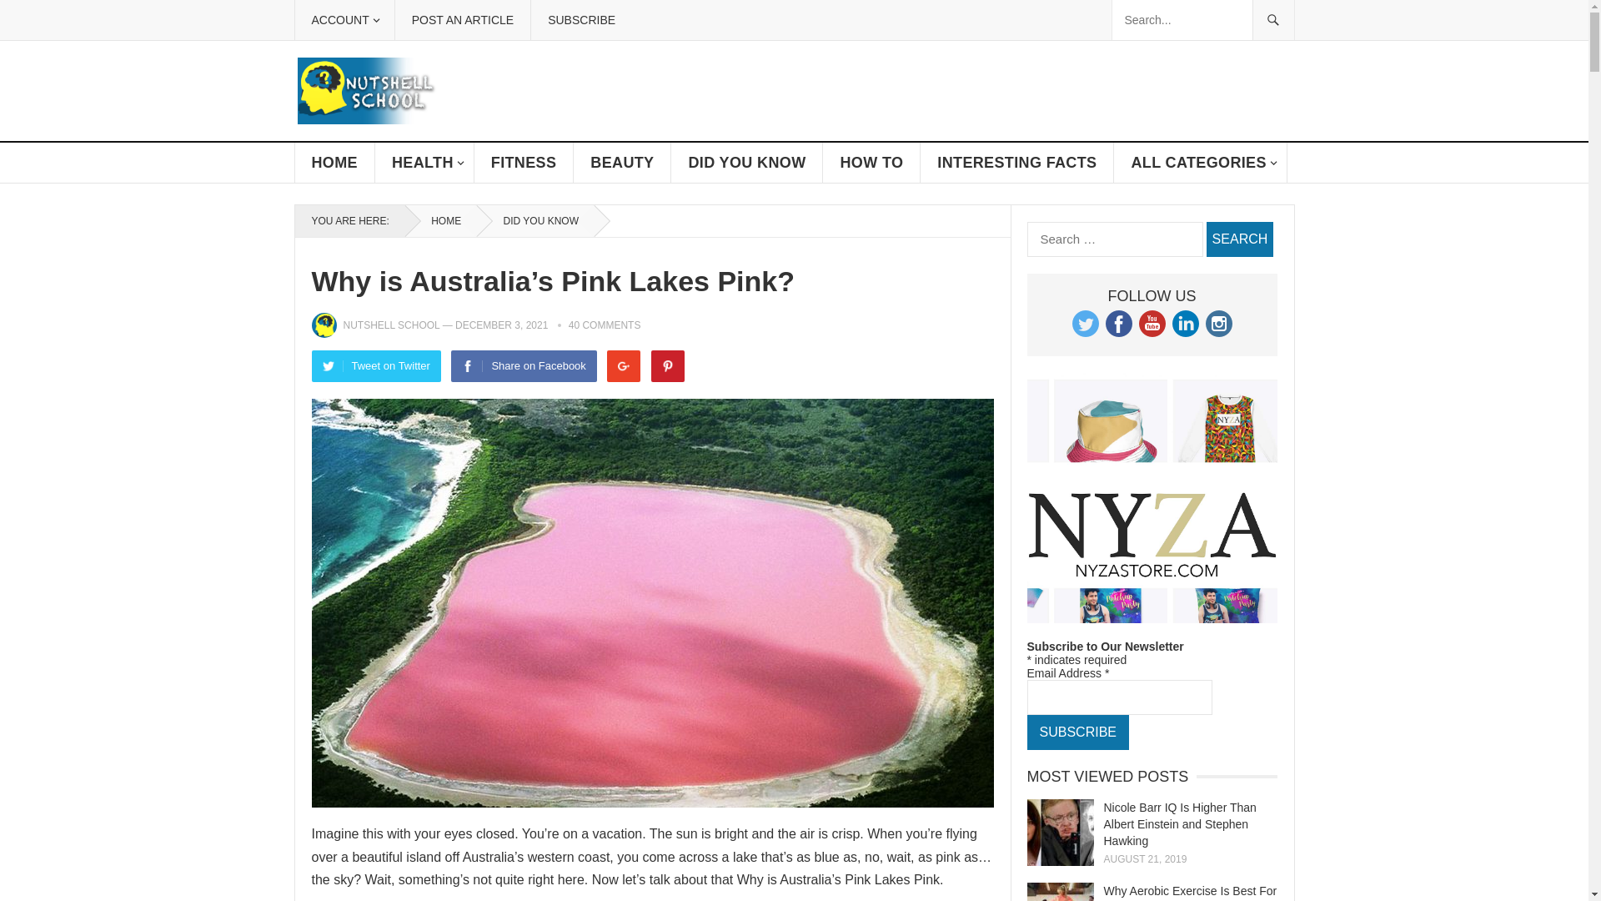 The image size is (1601, 901). What do you see at coordinates (1017, 162) in the screenshot?
I see `INTERESTING FACTS` at bounding box center [1017, 162].